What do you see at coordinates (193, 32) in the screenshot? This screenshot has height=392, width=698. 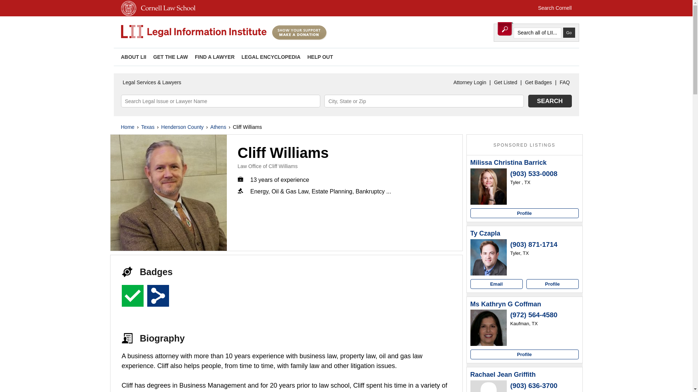 I see `Cornell - LII Attorney Directory` at bounding box center [193, 32].